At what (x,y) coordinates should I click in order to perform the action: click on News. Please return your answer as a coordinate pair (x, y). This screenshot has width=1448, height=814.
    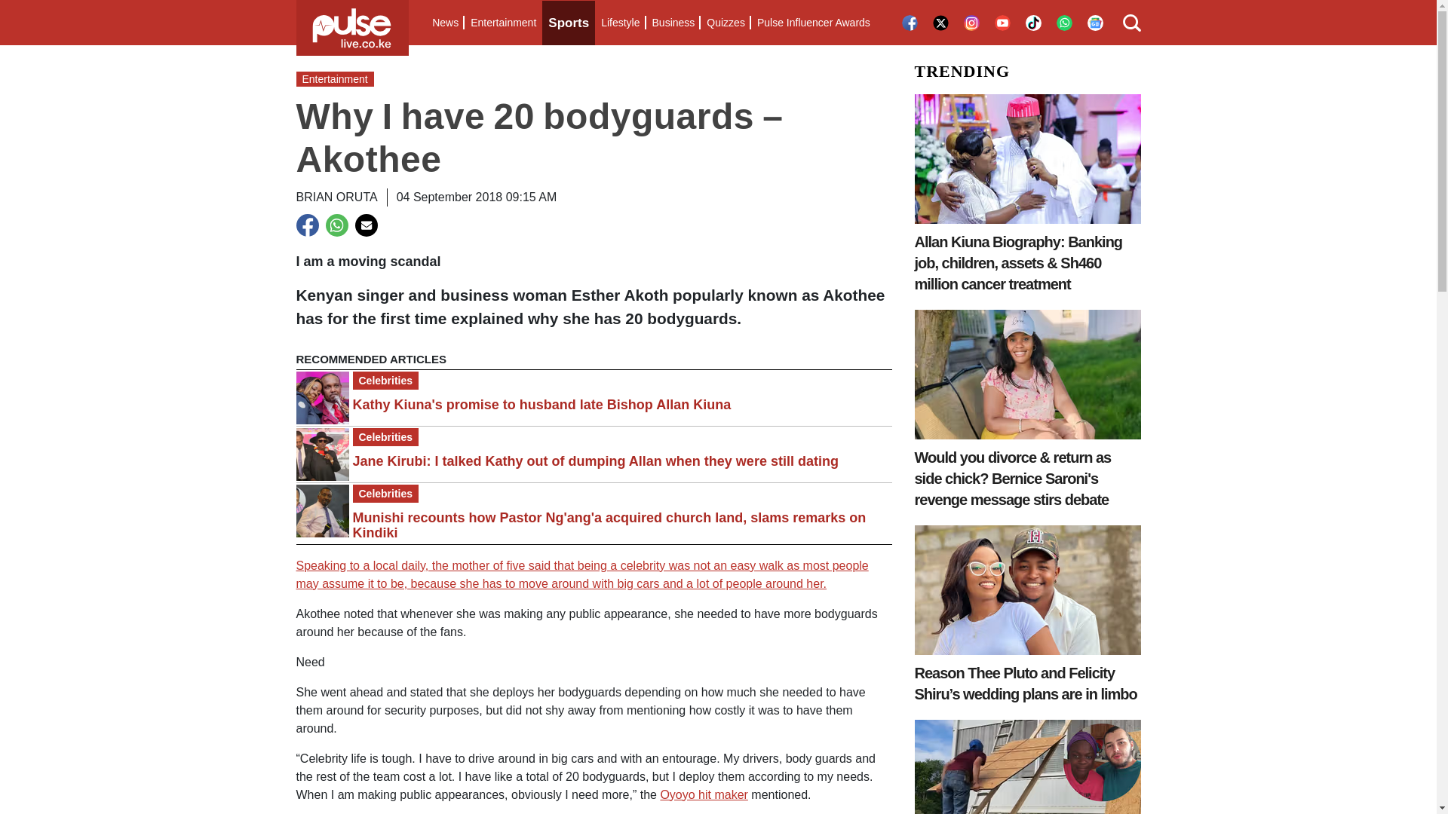
    Looking at the image, I should click on (445, 23).